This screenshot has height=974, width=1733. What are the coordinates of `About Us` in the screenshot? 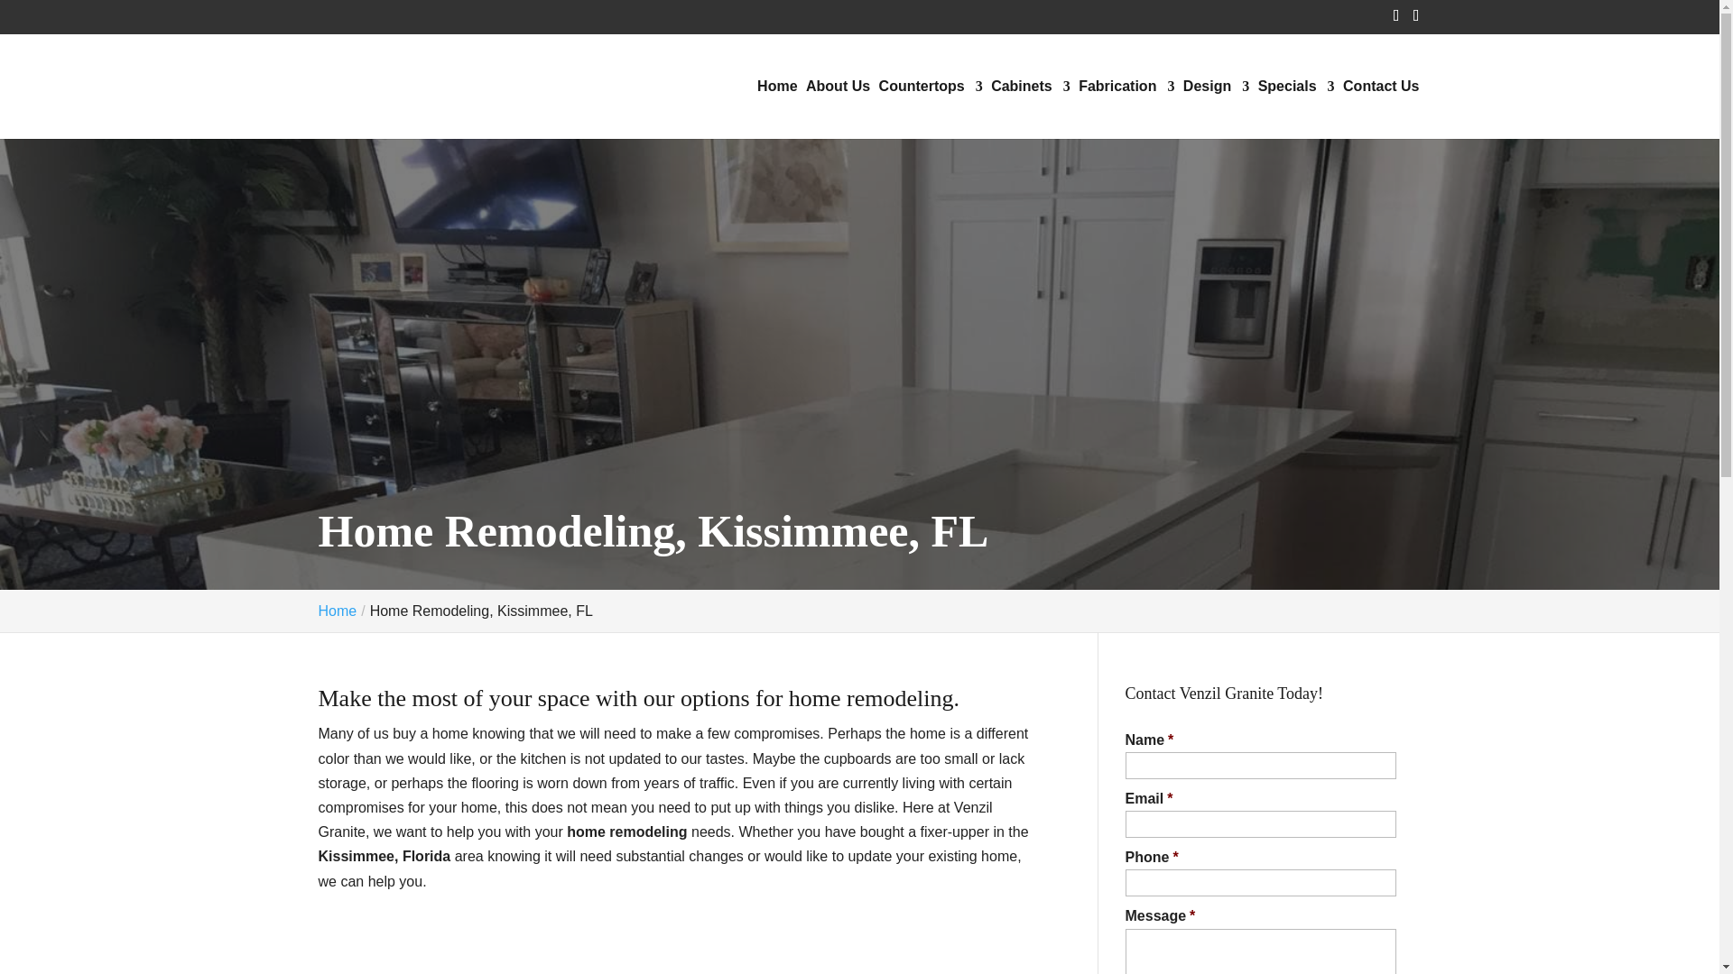 It's located at (838, 108).